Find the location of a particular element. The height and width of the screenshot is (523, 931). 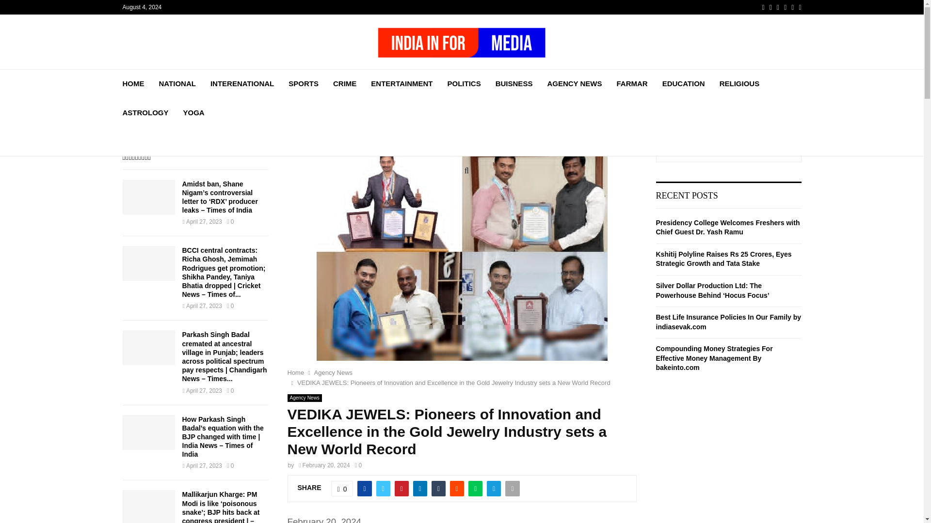

BUISNESS is located at coordinates (514, 83).